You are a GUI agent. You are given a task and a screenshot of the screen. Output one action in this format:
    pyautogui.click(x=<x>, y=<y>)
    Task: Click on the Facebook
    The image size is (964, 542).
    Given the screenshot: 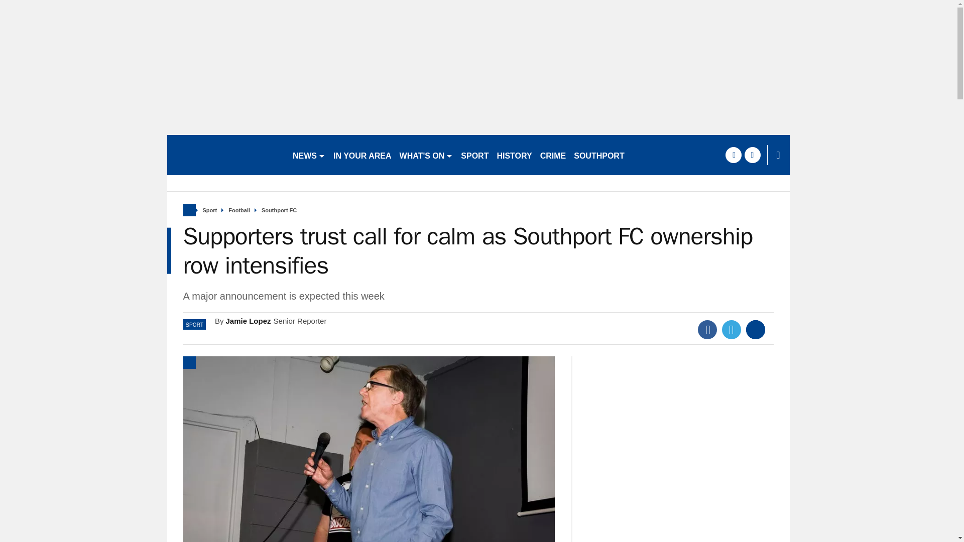 What is the action you would take?
    pyautogui.click(x=707, y=330)
    